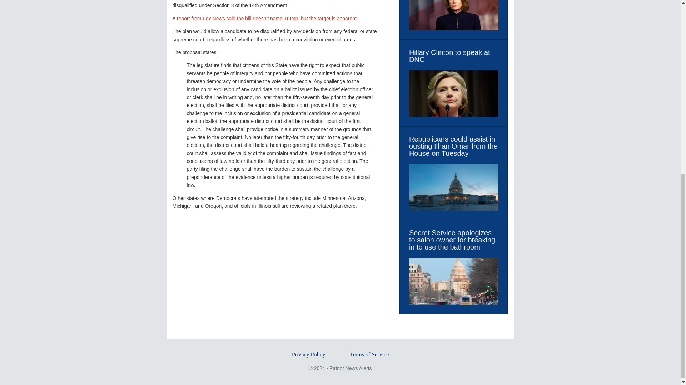 This screenshot has height=385, width=686. Describe the element at coordinates (454, 56) in the screenshot. I see `Hillary Clinton to speak at DNC` at that location.